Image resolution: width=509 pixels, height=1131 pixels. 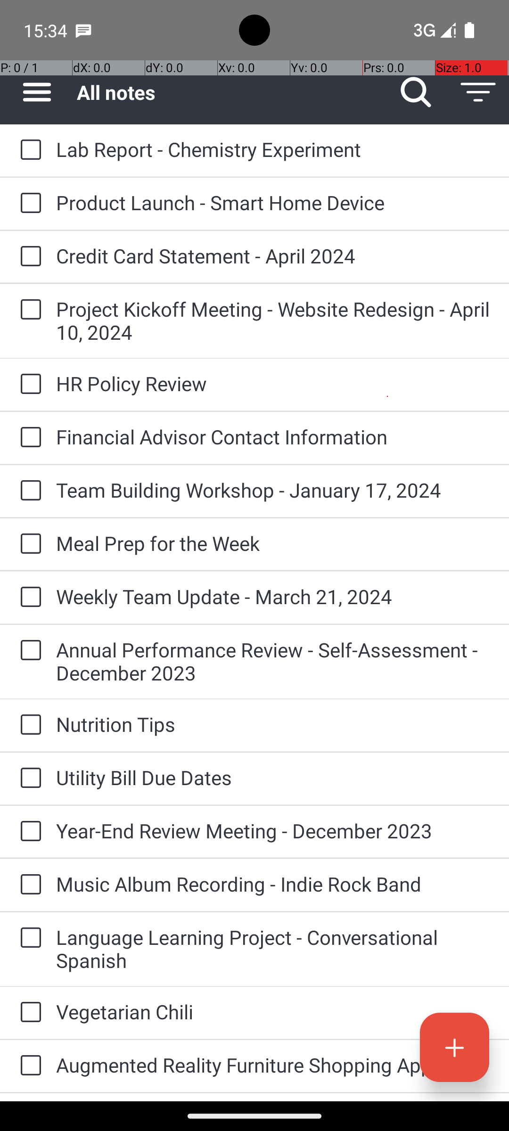 What do you see at coordinates (28, 1066) in the screenshot?
I see `to-do: Augmented Reality Furniture Shopping App` at bounding box center [28, 1066].